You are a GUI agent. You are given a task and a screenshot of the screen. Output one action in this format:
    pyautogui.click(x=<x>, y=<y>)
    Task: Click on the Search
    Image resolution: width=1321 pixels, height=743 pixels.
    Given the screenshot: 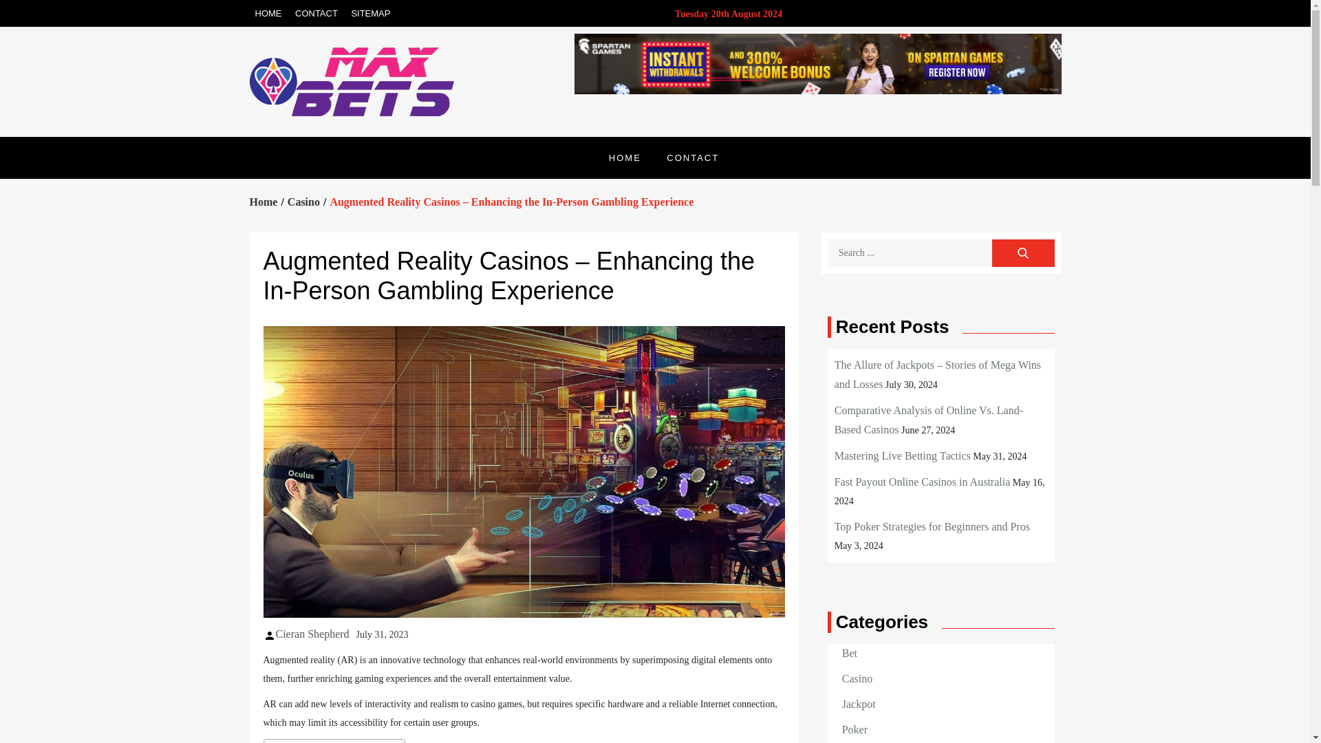 What is the action you would take?
    pyautogui.click(x=1022, y=252)
    